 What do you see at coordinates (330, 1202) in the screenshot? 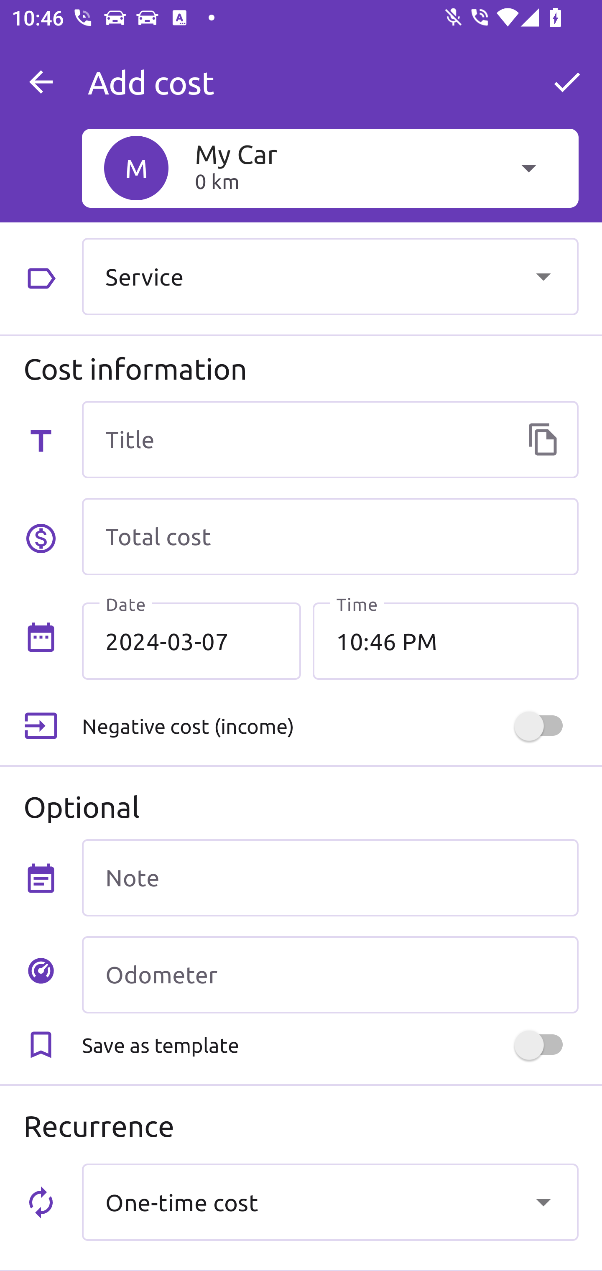
I see `One-time cost` at bounding box center [330, 1202].